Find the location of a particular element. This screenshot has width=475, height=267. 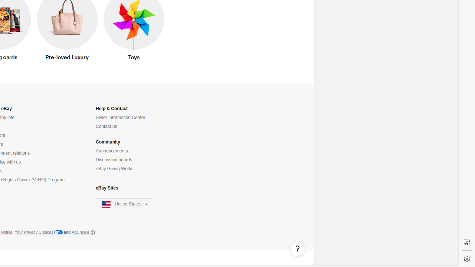

Screenshot is located at coordinates (467, 242).